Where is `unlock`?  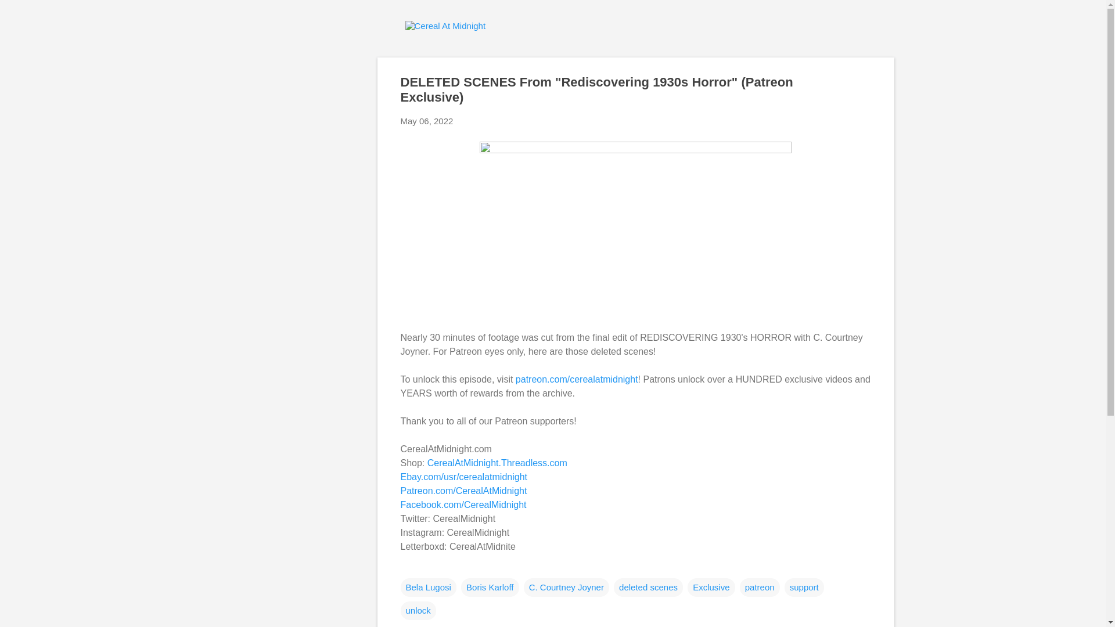
unlock is located at coordinates (418, 611).